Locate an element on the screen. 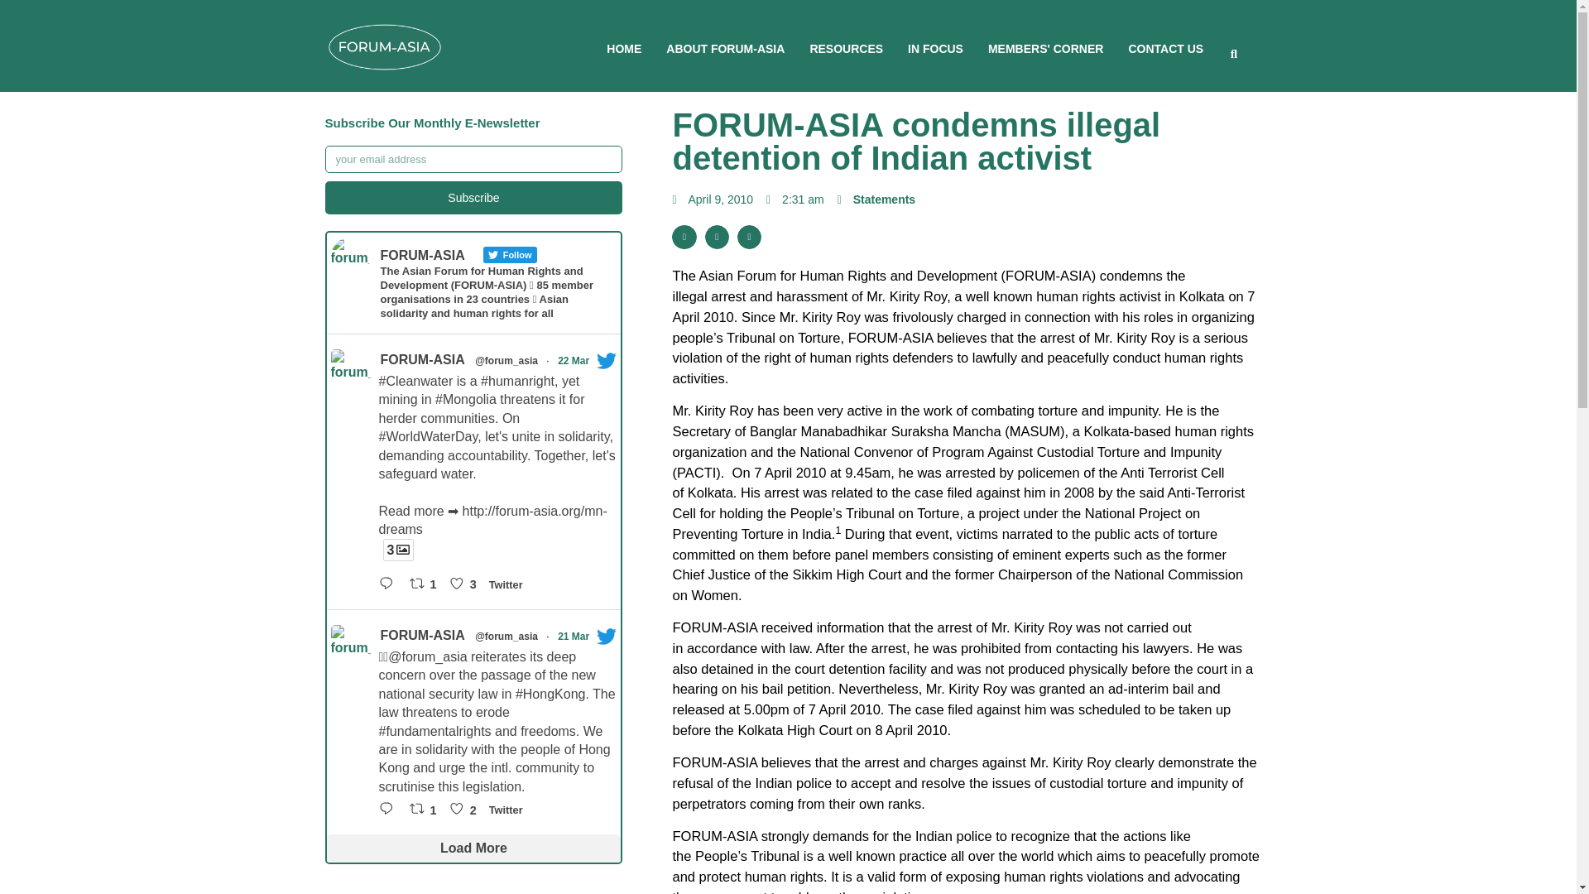 The height and width of the screenshot is (894, 1589). IN FOCUS is located at coordinates (935, 48).